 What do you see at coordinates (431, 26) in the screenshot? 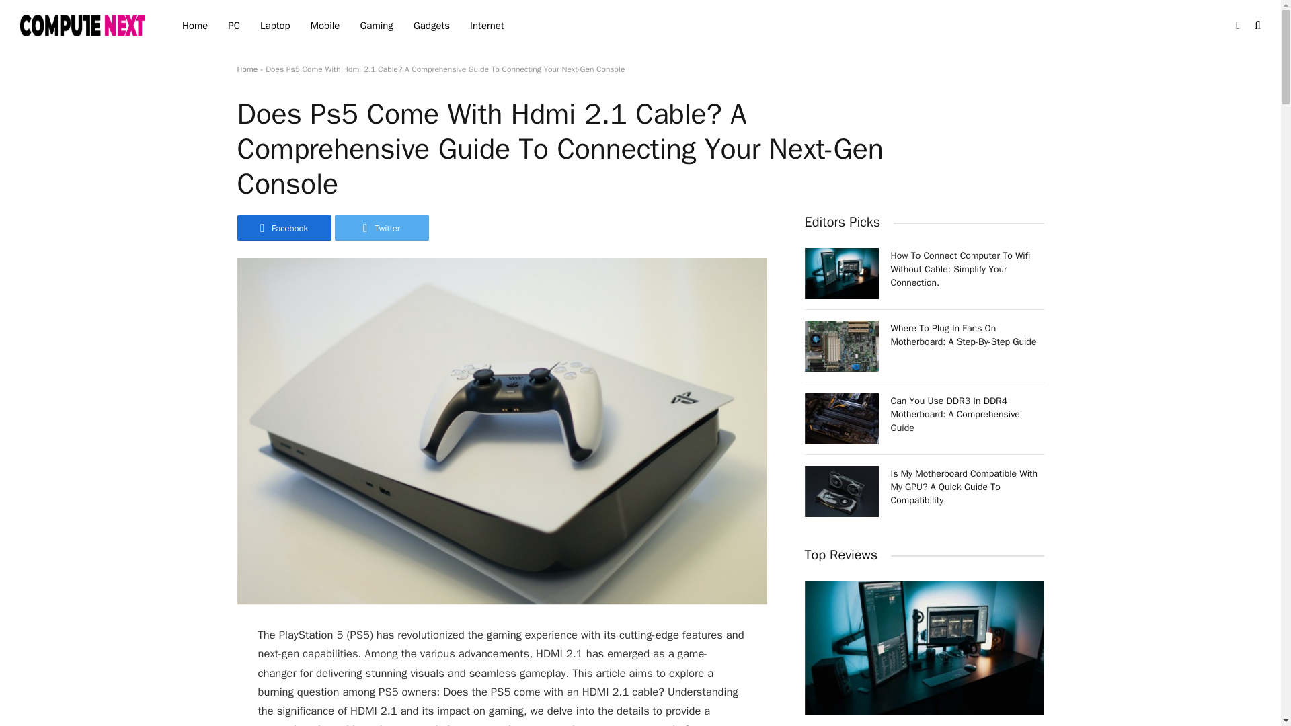
I see `Gadgets` at bounding box center [431, 26].